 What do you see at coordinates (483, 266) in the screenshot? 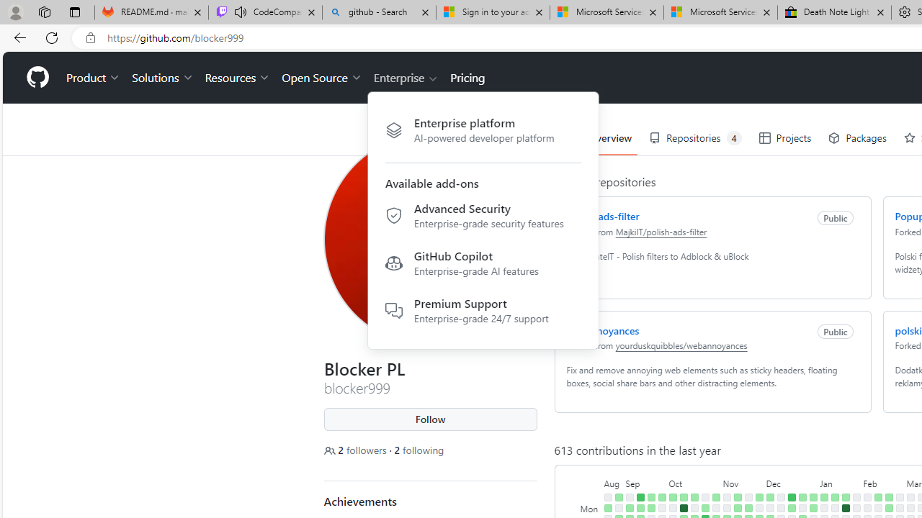
I see `GitHub CopilotEnterprise-grade AI features` at bounding box center [483, 266].